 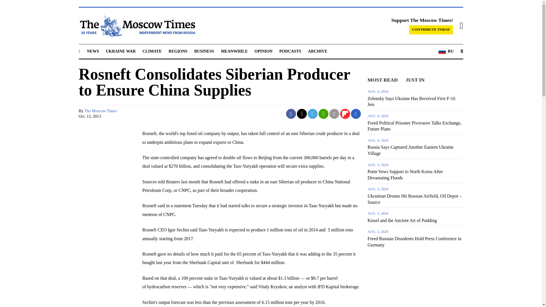 What do you see at coordinates (345, 114) in the screenshot?
I see `Share on Flipboard` at bounding box center [345, 114].